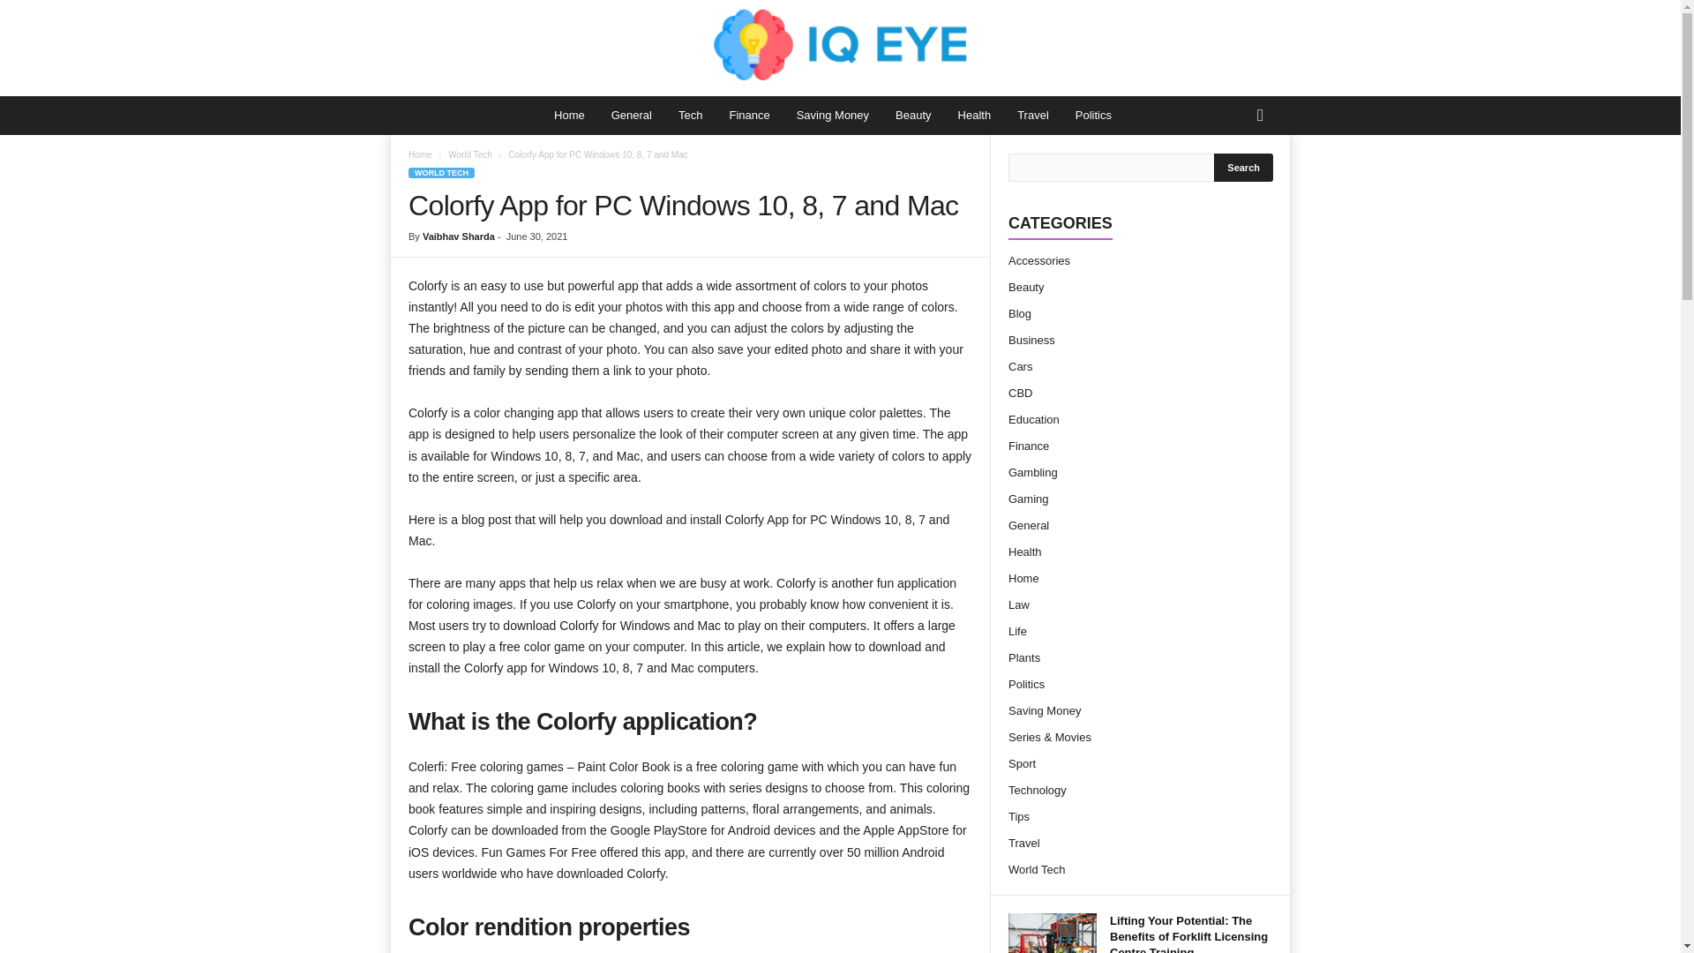 This screenshot has width=1694, height=953. I want to click on Health, so click(974, 116).